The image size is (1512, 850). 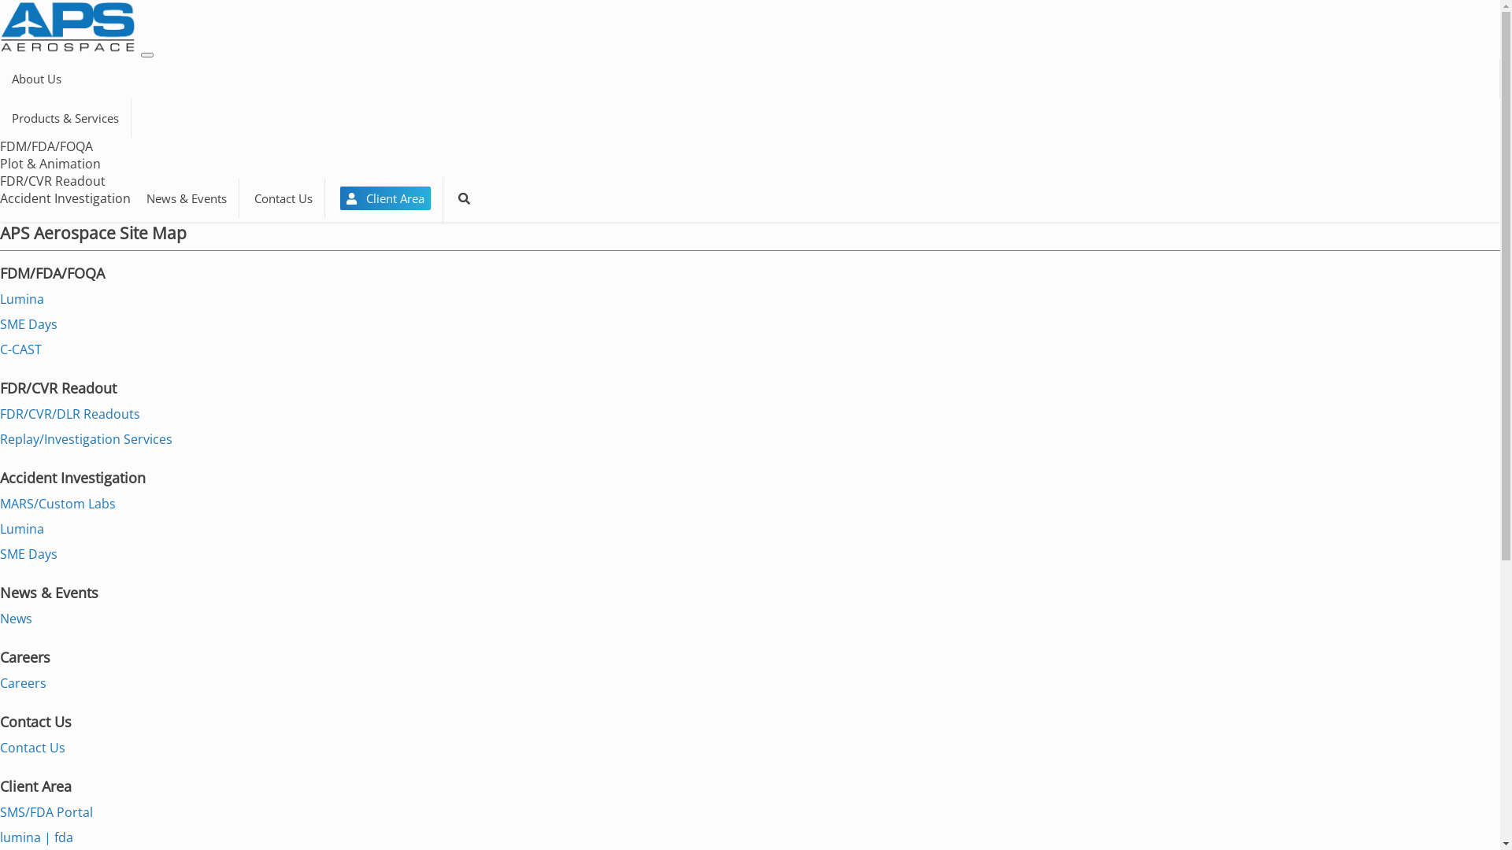 What do you see at coordinates (46, 146) in the screenshot?
I see `FDM/FDA/FOQA` at bounding box center [46, 146].